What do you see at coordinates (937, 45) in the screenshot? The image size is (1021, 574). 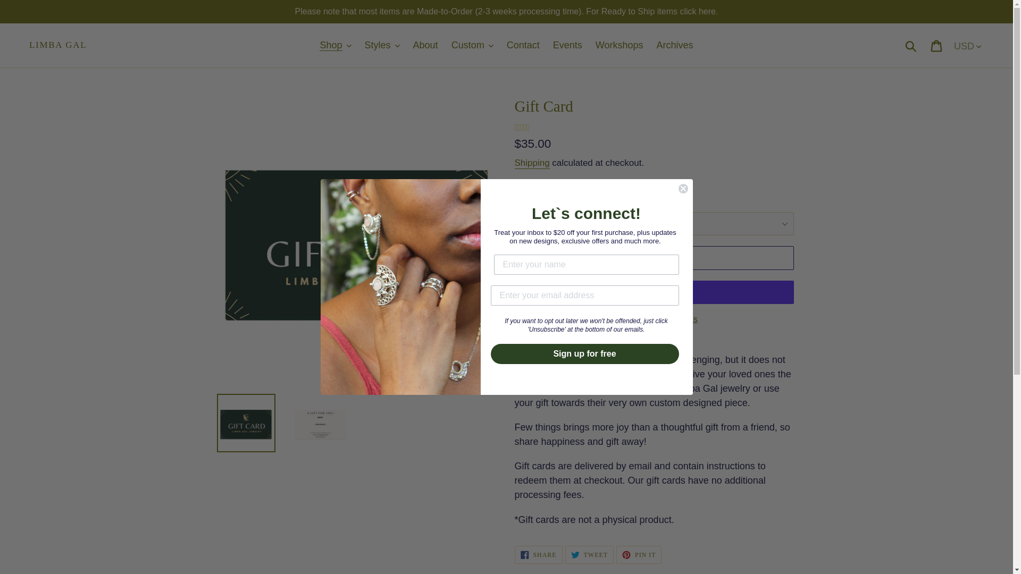 I see `Cart` at bounding box center [937, 45].